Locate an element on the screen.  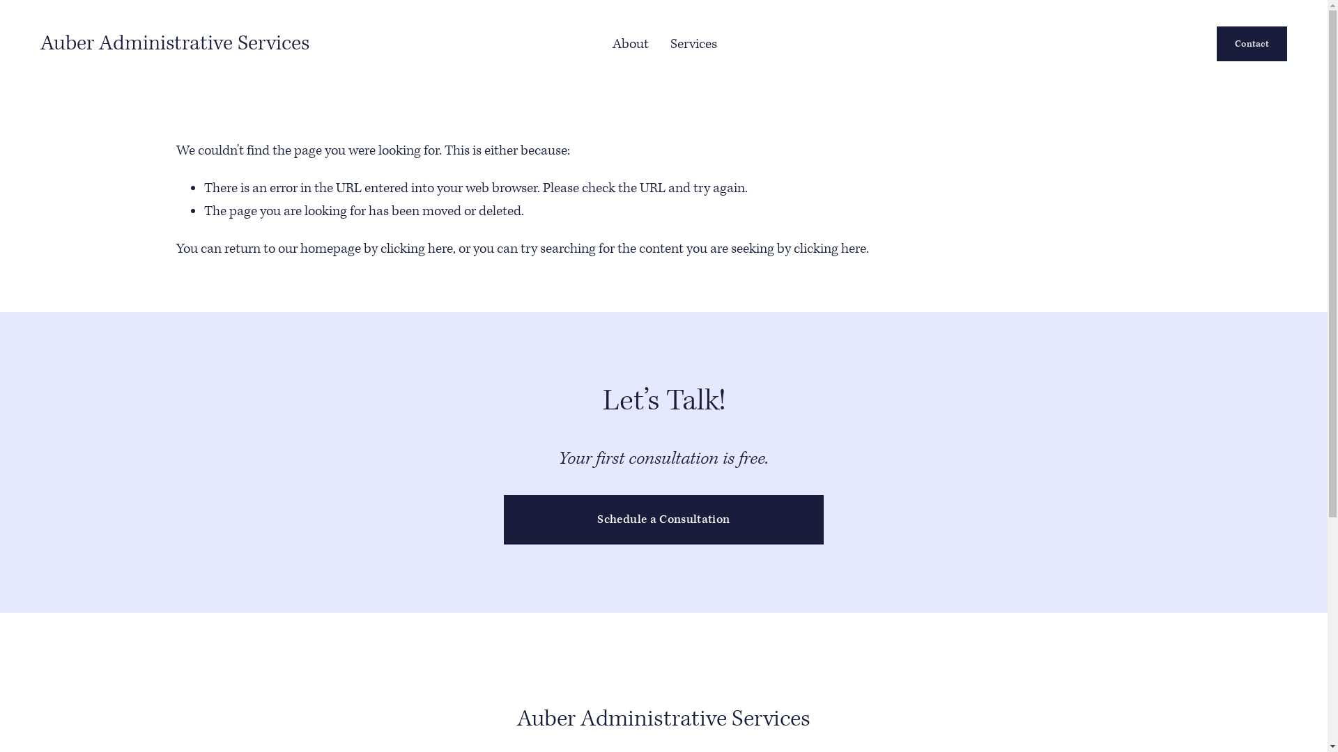
clicking here is located at coordinates (829, 249).